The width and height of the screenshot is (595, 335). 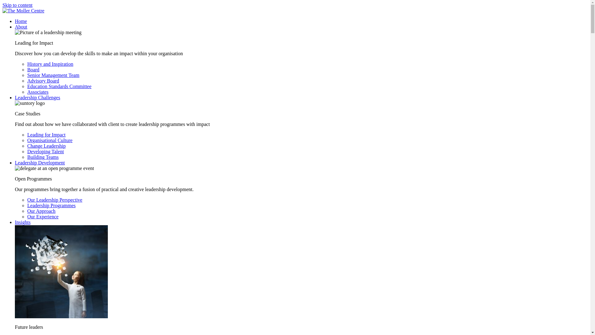 What do you see at coordinates (45, 151) in the screenshot?
I see `Developing Talent` at bounding box center [45, 151].